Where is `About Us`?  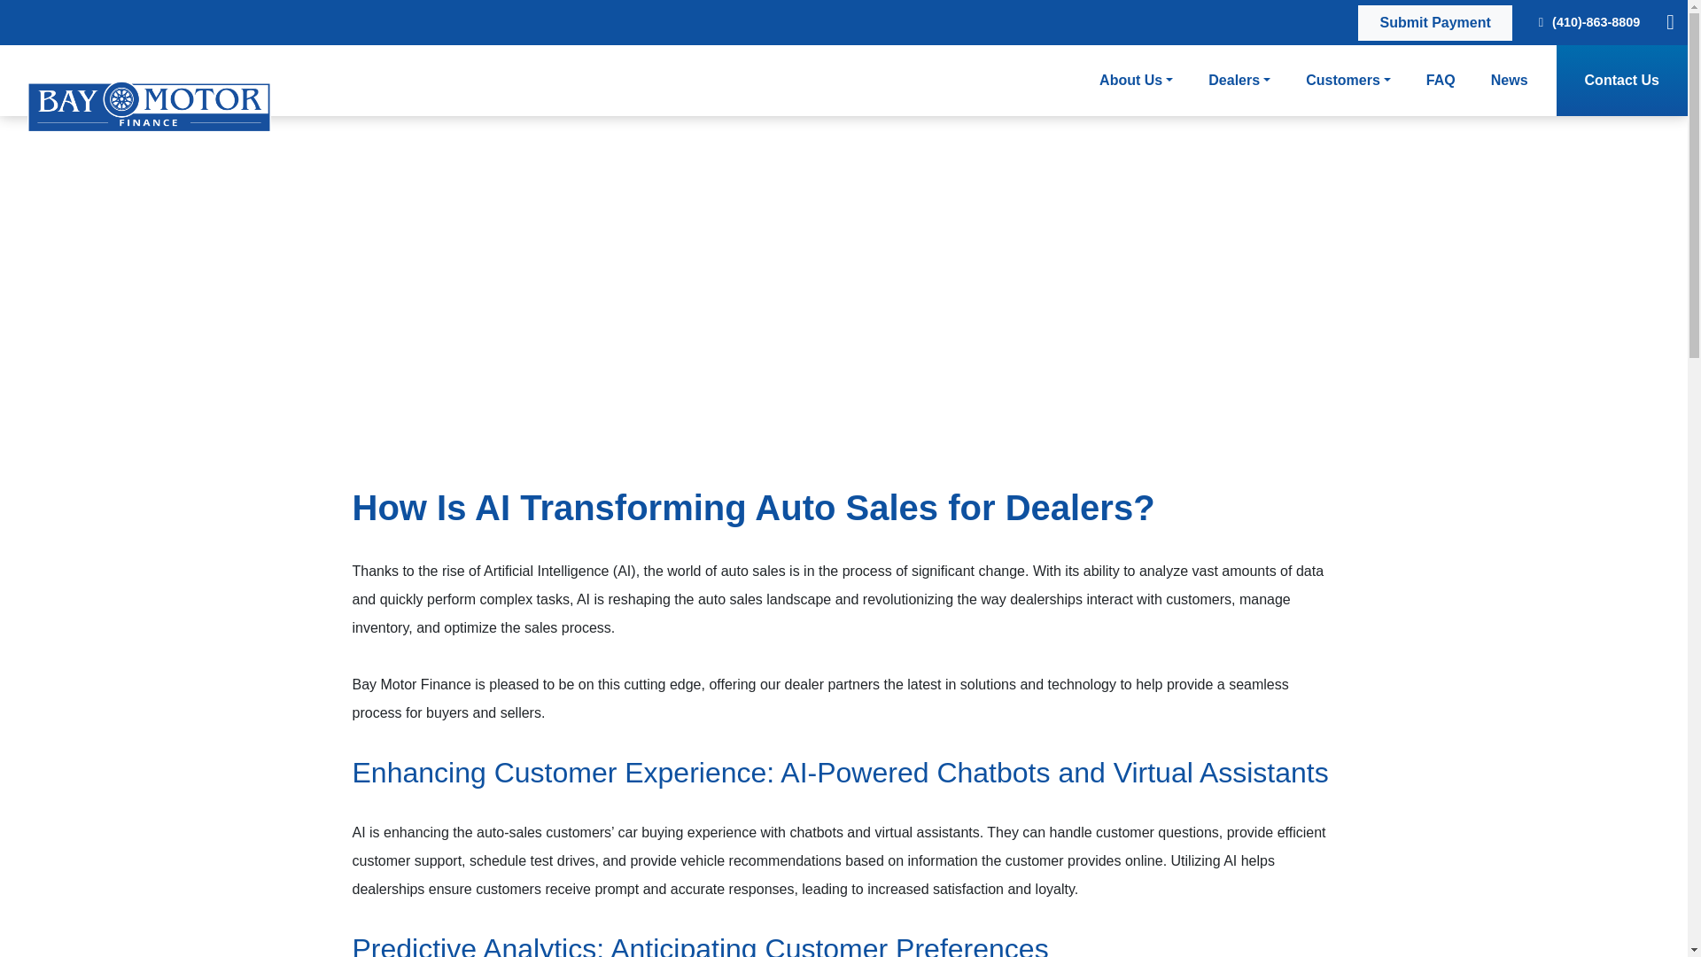 About Us is located at coordinates (1136, 80).